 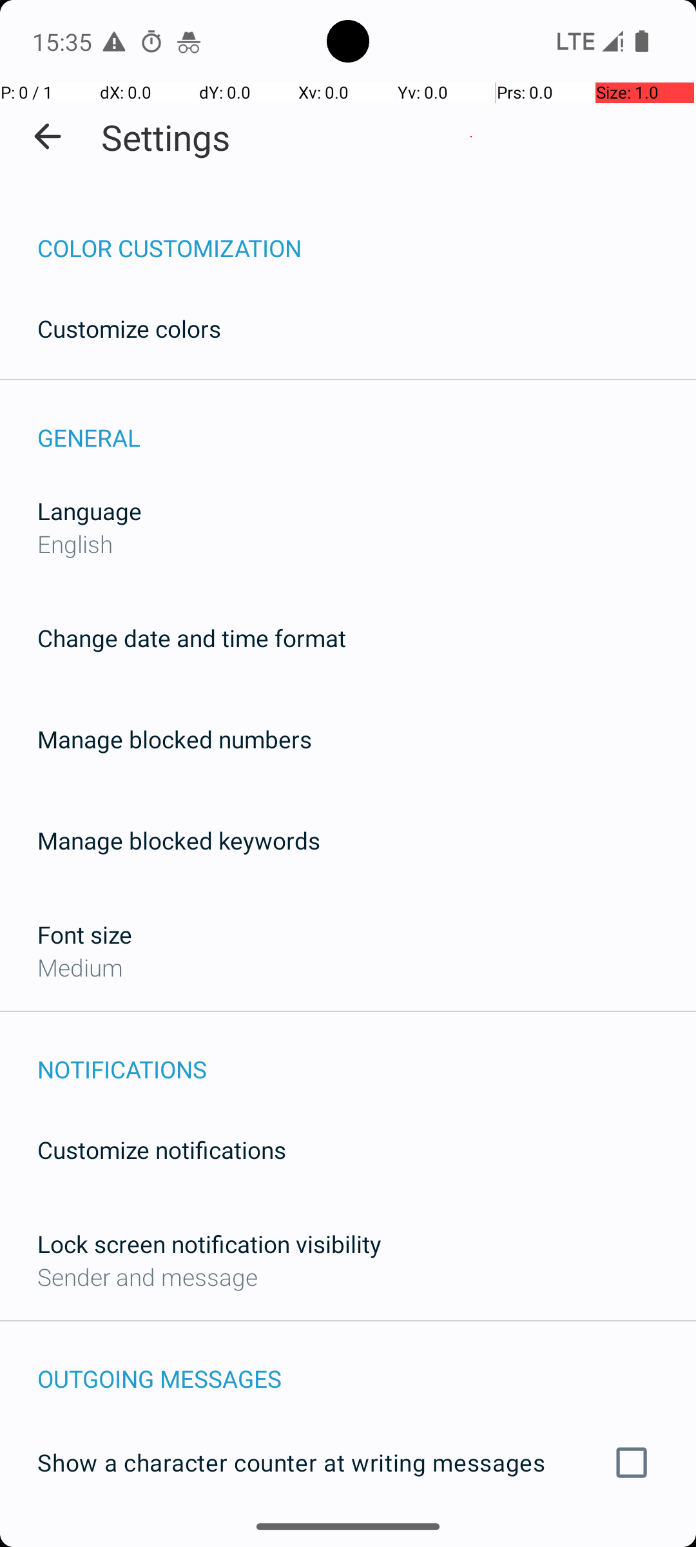 What do you see at coordinates (348, 1539) in the screenshot?
I see `Remove accents and diacritics at sending messages` at bounding box center [348, 1539].